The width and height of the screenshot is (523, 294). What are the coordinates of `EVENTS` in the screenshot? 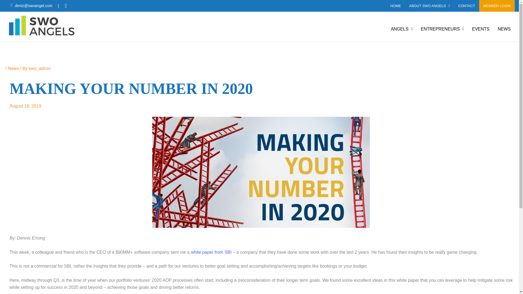 It's located at (481, 29).